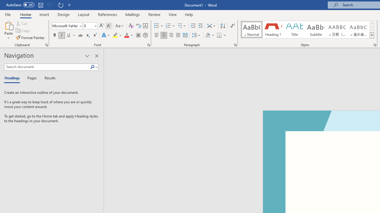 This screenshot has width=380, height=213. I want to click on Borders, so click(221, 35).